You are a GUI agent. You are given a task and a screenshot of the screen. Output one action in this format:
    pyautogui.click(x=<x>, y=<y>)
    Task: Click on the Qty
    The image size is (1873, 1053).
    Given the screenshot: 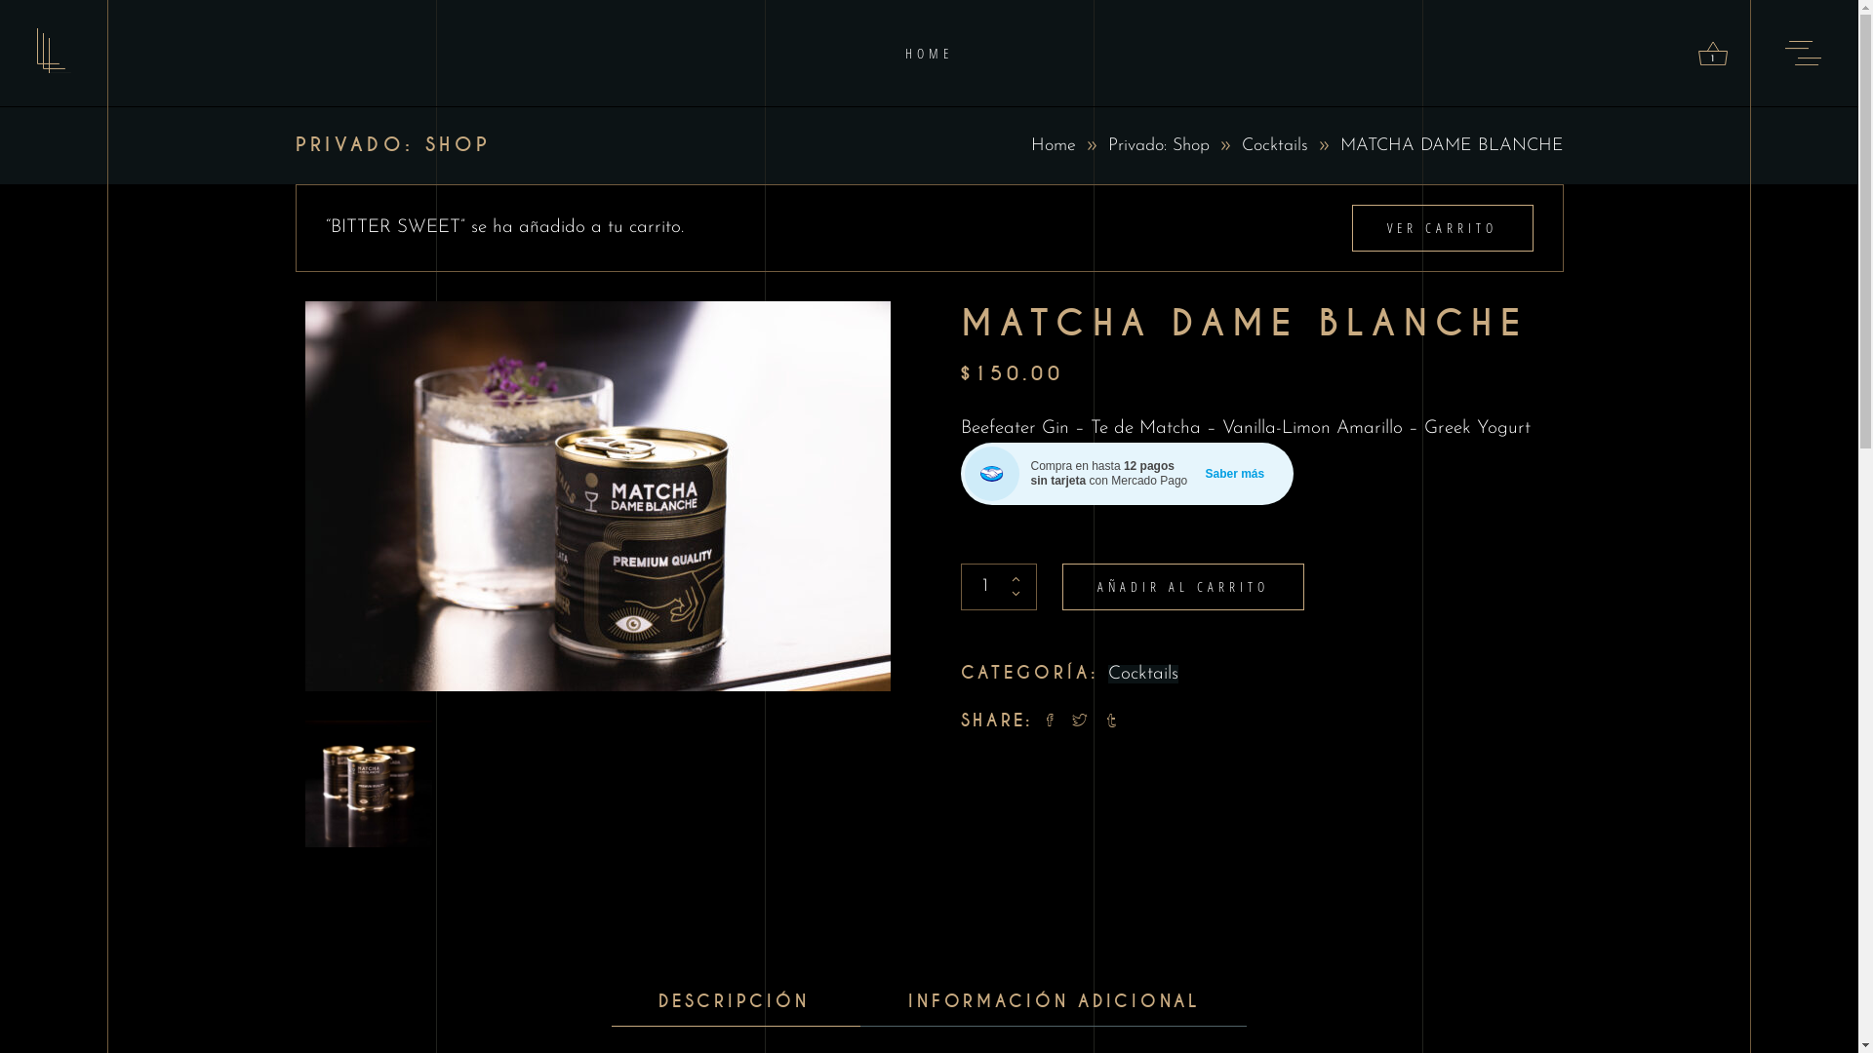 What is the action you would take?
    pyautogui.click(x=985, y=587)
    